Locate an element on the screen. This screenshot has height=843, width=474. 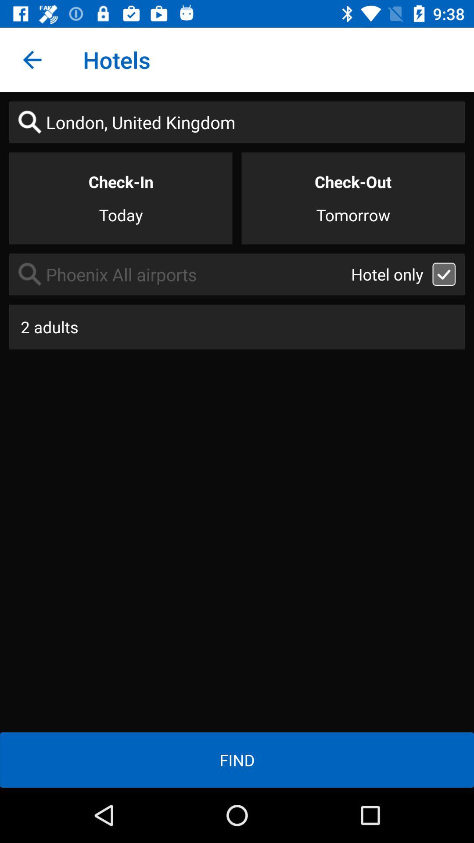
scroll until 2 adults icon is located at coordinates (237, 327).